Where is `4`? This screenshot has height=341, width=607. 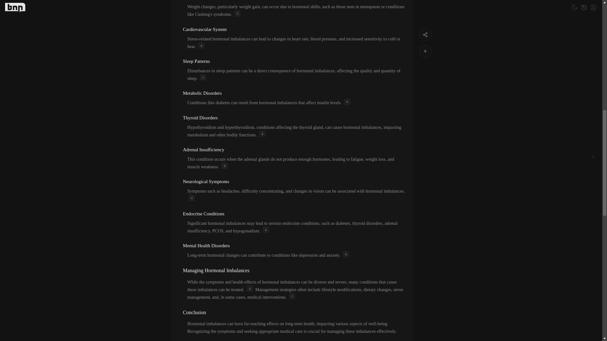 4 is located at coordinates (224, 165).